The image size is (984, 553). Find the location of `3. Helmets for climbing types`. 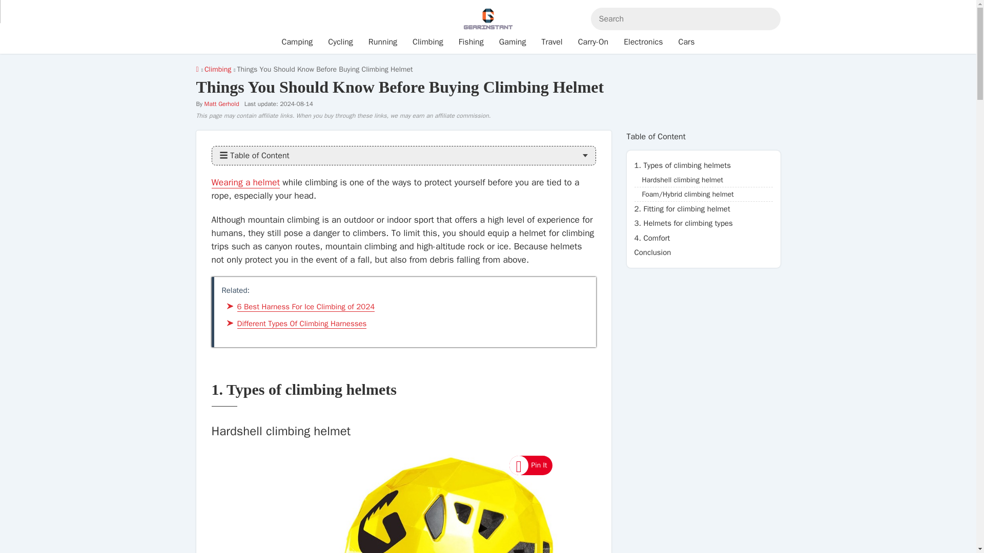

3. Helmets for climbing types is located at coordinates (703, 223).